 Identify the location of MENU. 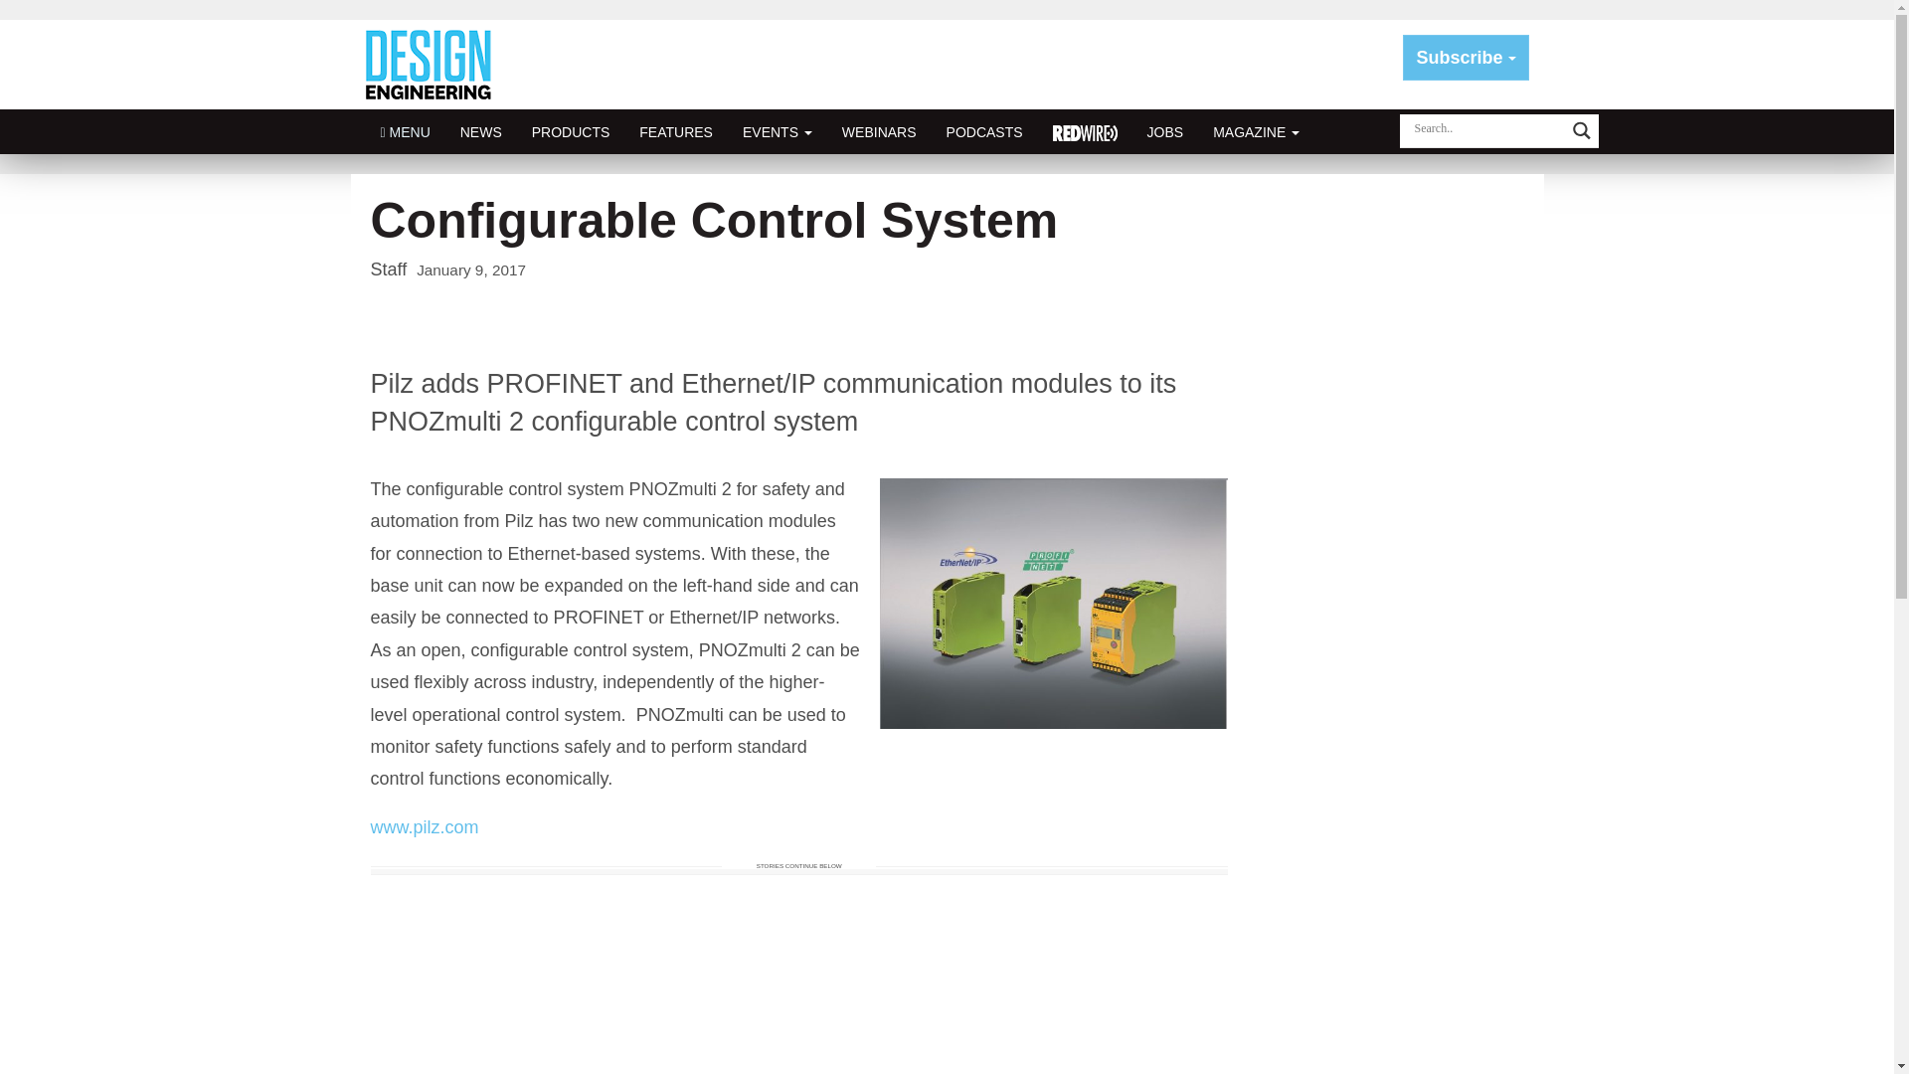
(406, 131).